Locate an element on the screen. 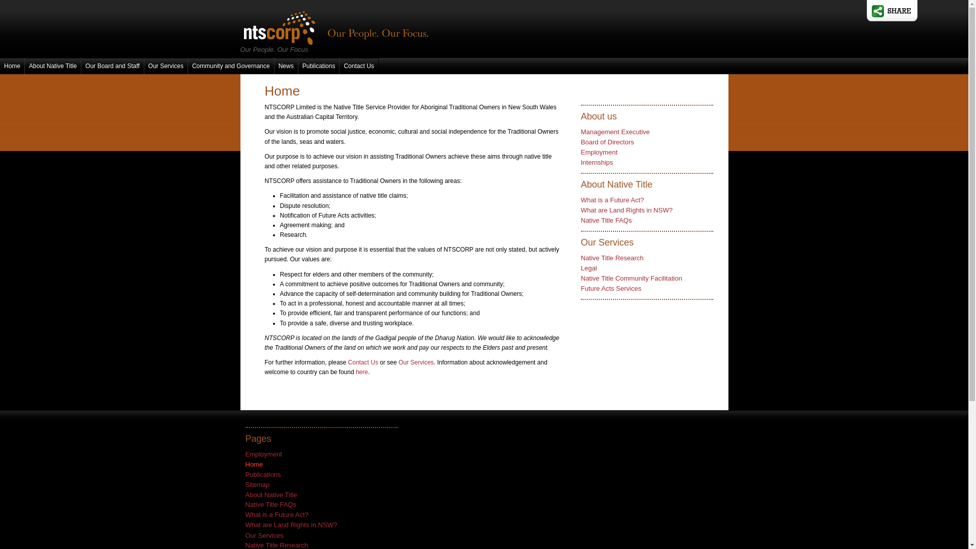 The image size is (976, 549). Native Title FAQs is located at coordinates (270, 504).